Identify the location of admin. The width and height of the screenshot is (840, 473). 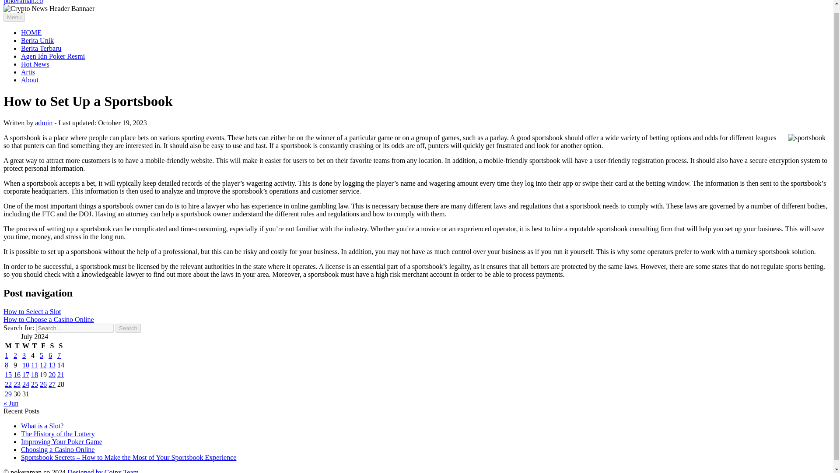
(44, 123).